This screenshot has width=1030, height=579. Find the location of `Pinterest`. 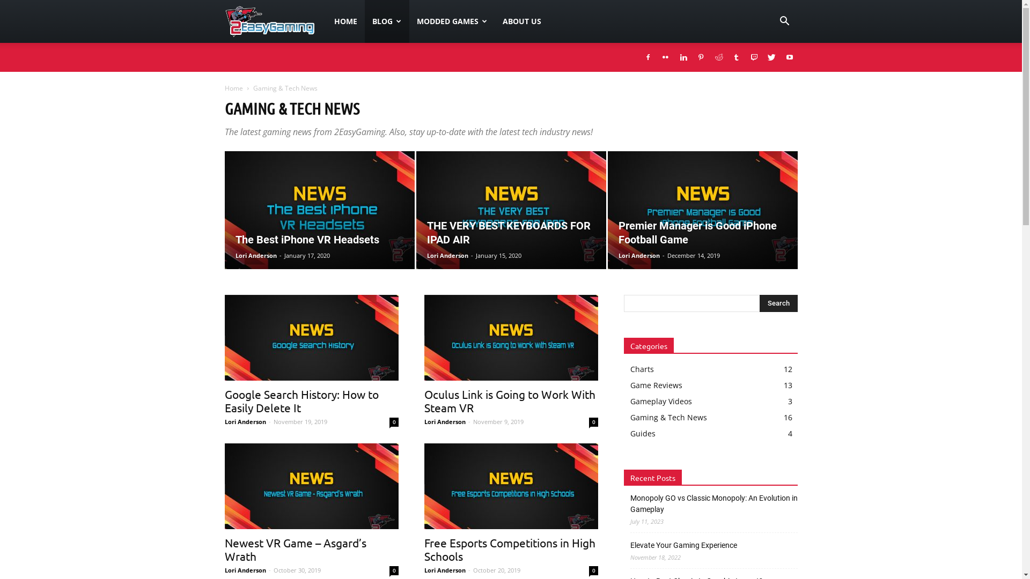

Pinterest is located at coordinates (701, 57).